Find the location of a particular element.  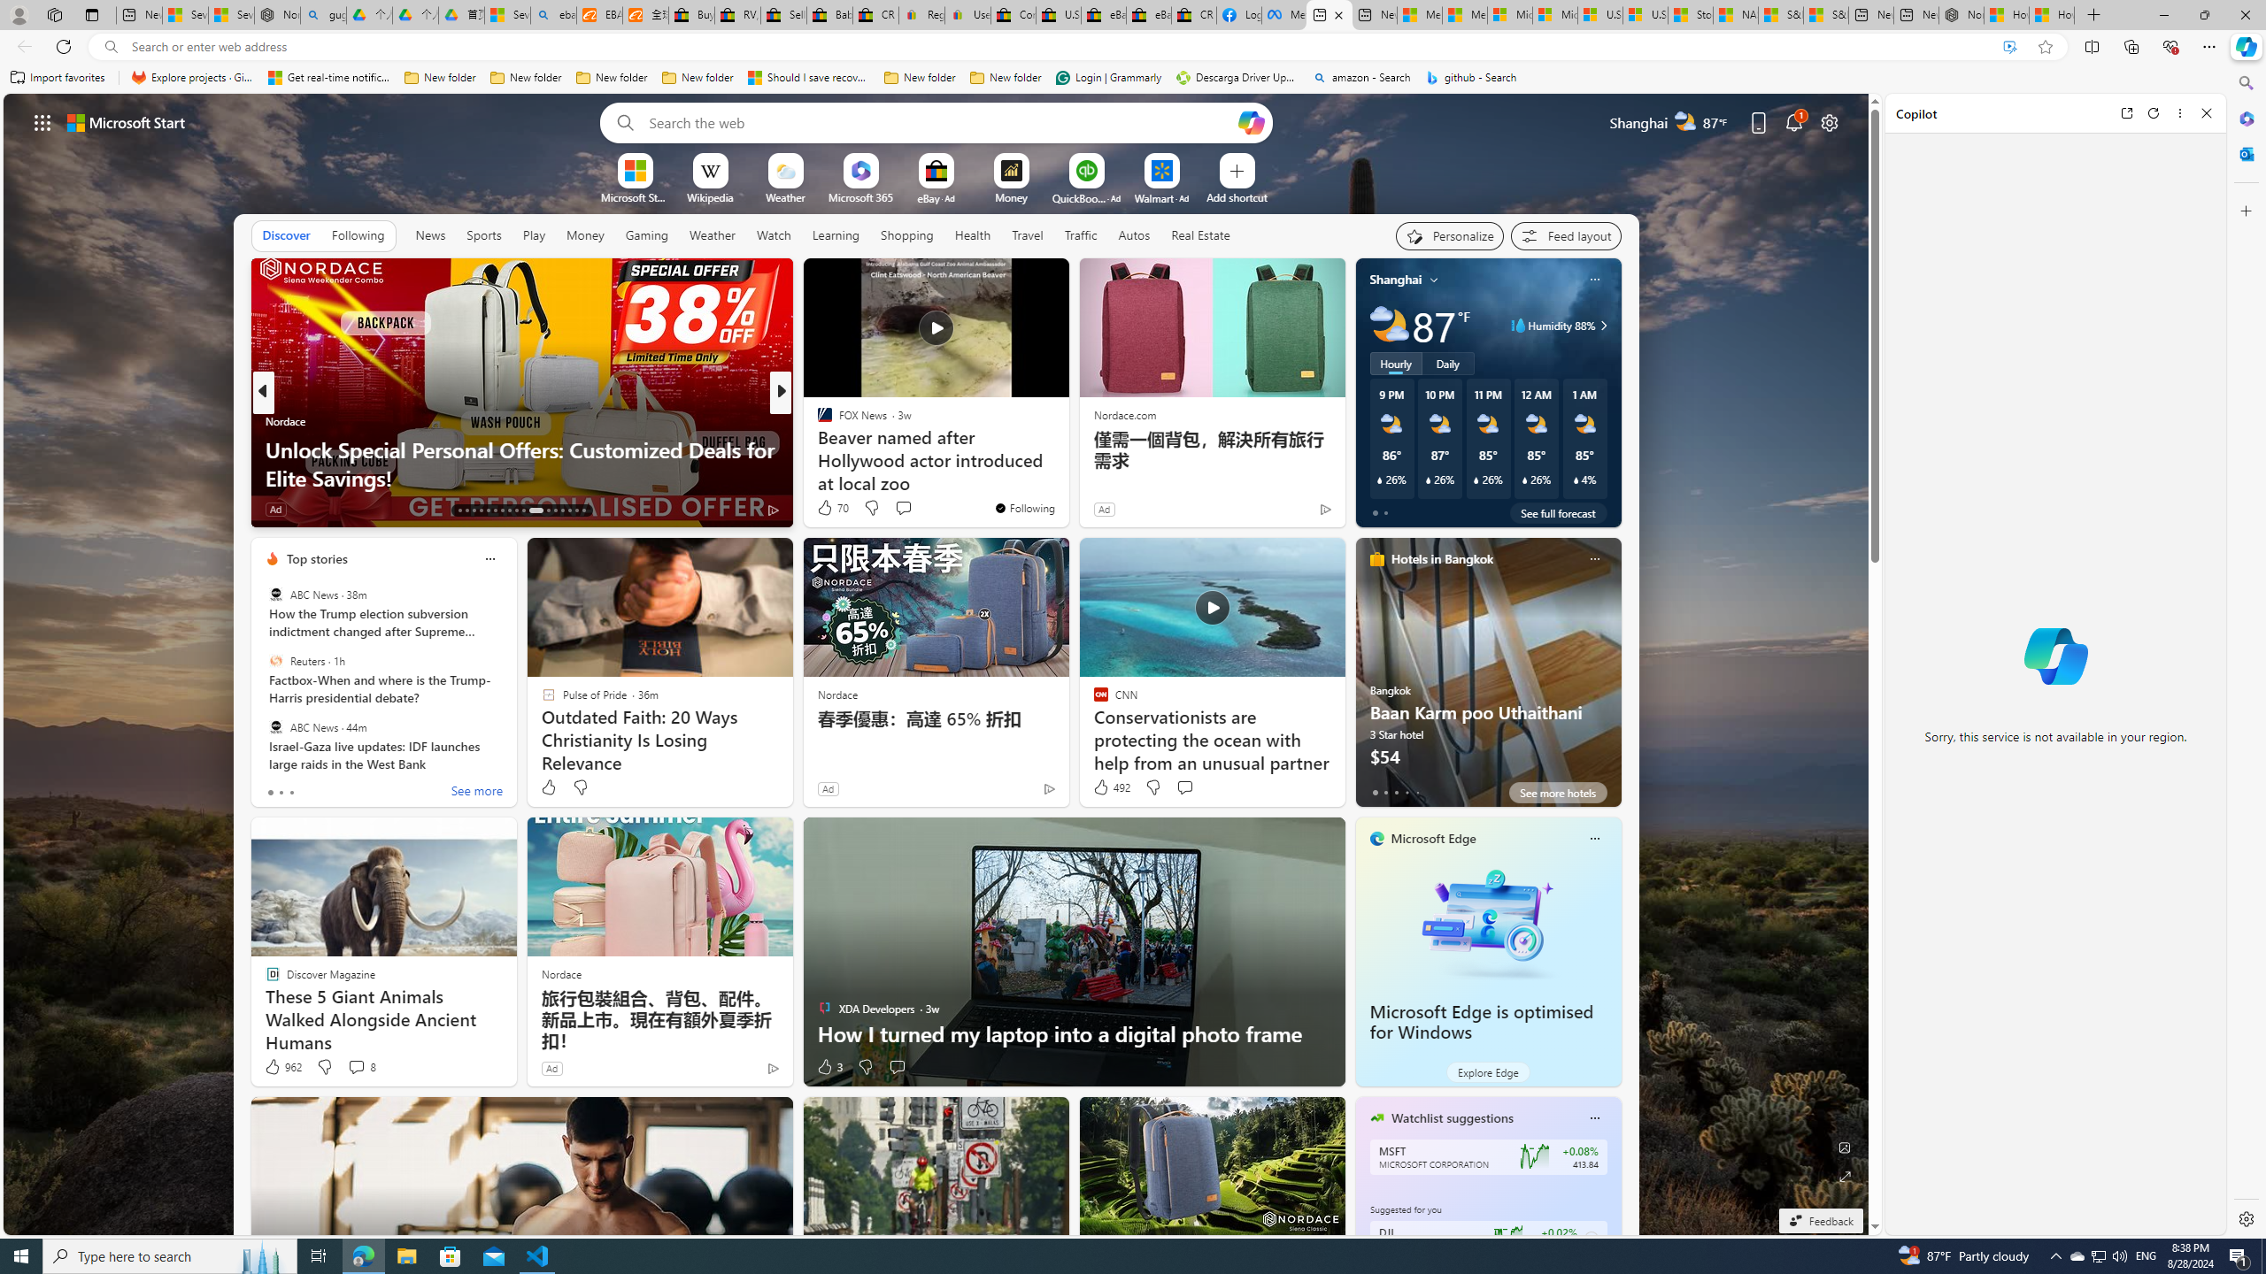

Customize is located at coordinates (2245, 211).